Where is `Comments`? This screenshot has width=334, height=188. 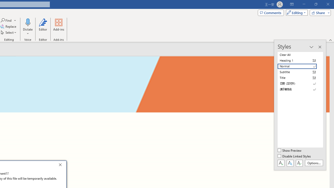 Comments is located at coordinates (271, 13).